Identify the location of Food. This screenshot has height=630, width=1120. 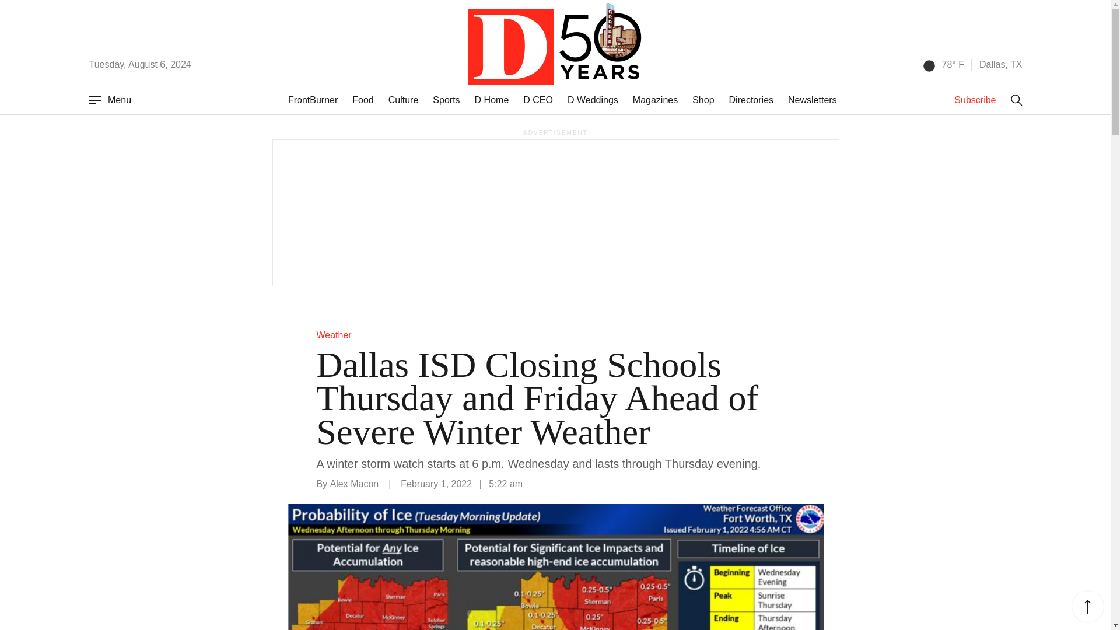
(363, 100).